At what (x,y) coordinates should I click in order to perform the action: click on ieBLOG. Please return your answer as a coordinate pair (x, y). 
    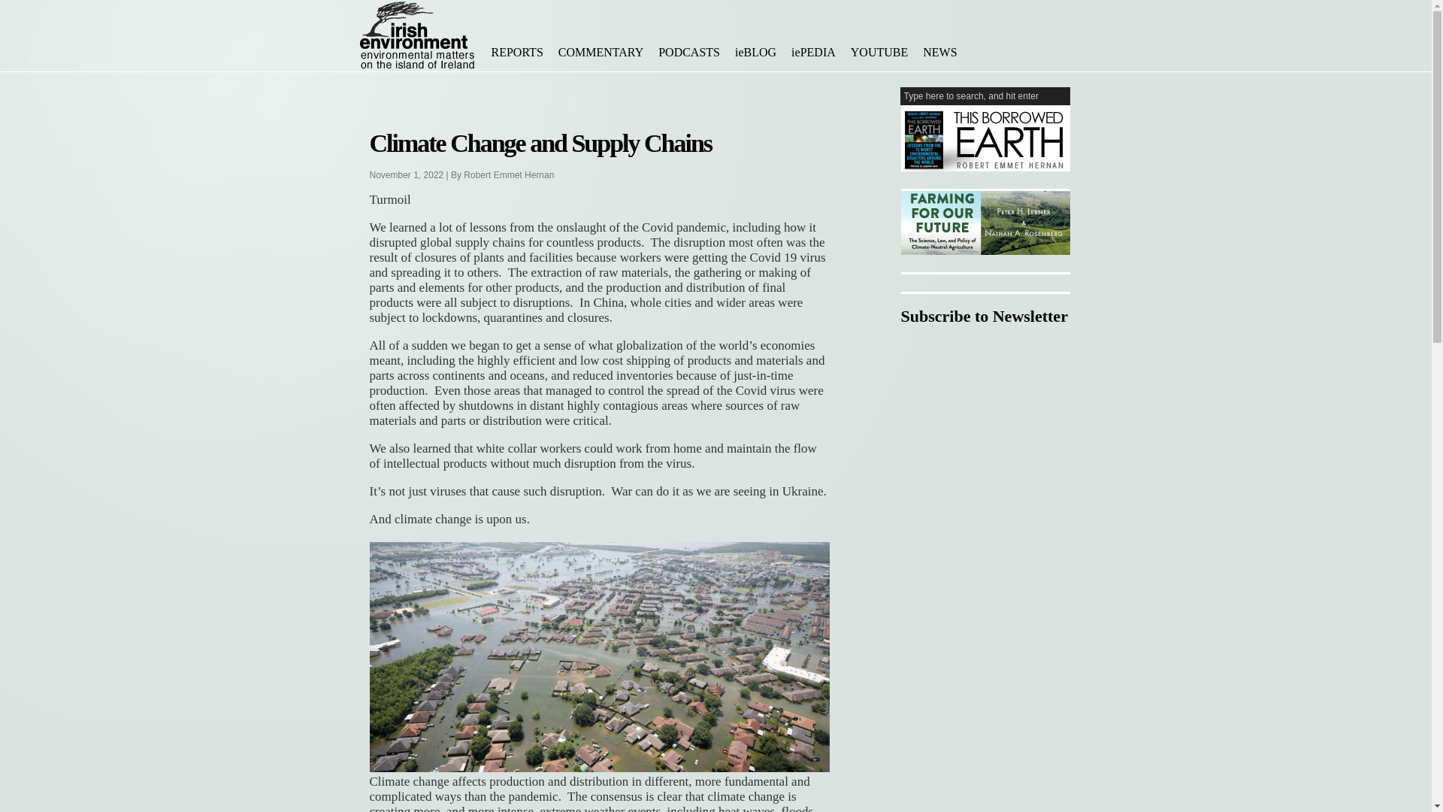
    Looking at the image, I should click on (755, 53).